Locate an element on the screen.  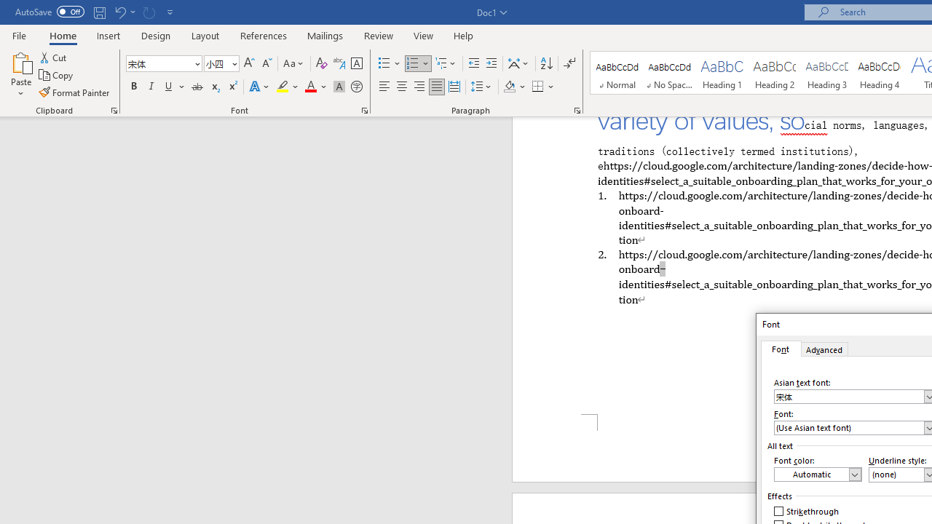
View is located at coordinates (424, 35).